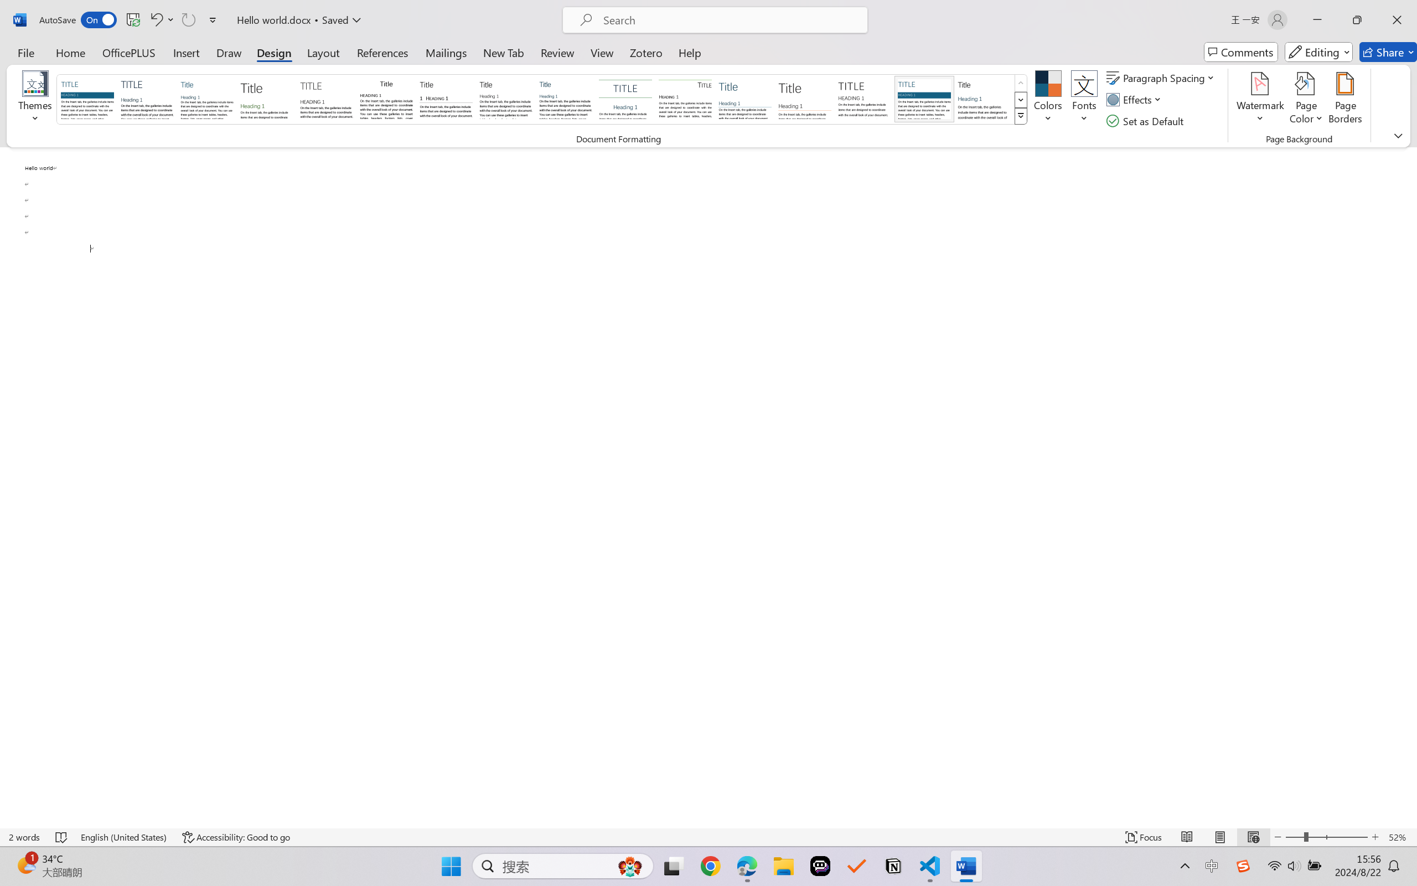  What do you see at coordinates (188, 20) in the screenshot?
I see `Can't Repeat` at bounding box center [188, 20].